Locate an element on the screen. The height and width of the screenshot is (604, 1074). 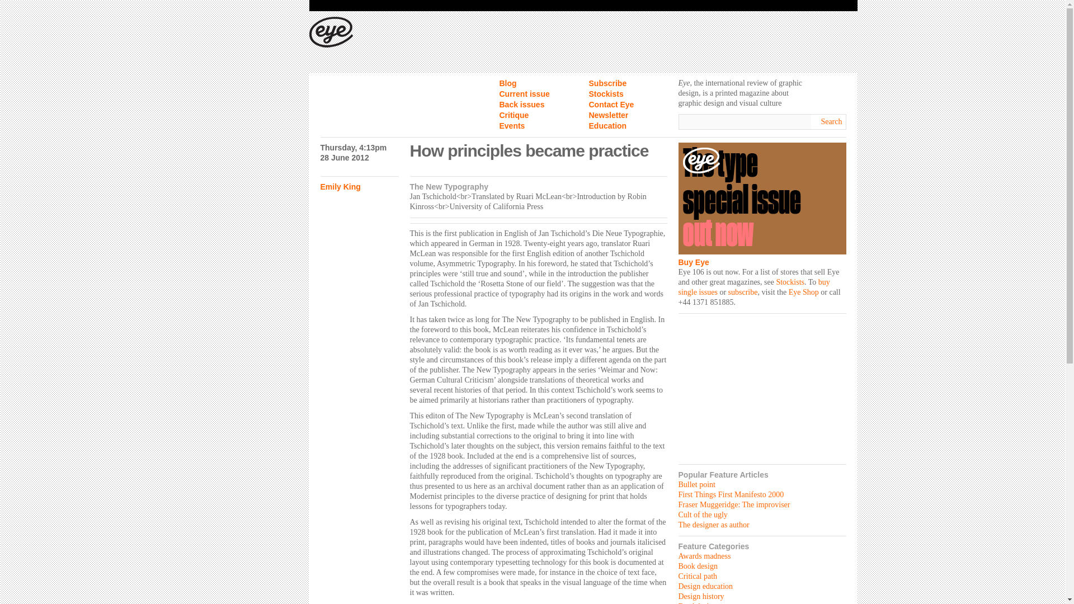
Book design is located at coordinates (697, 566).